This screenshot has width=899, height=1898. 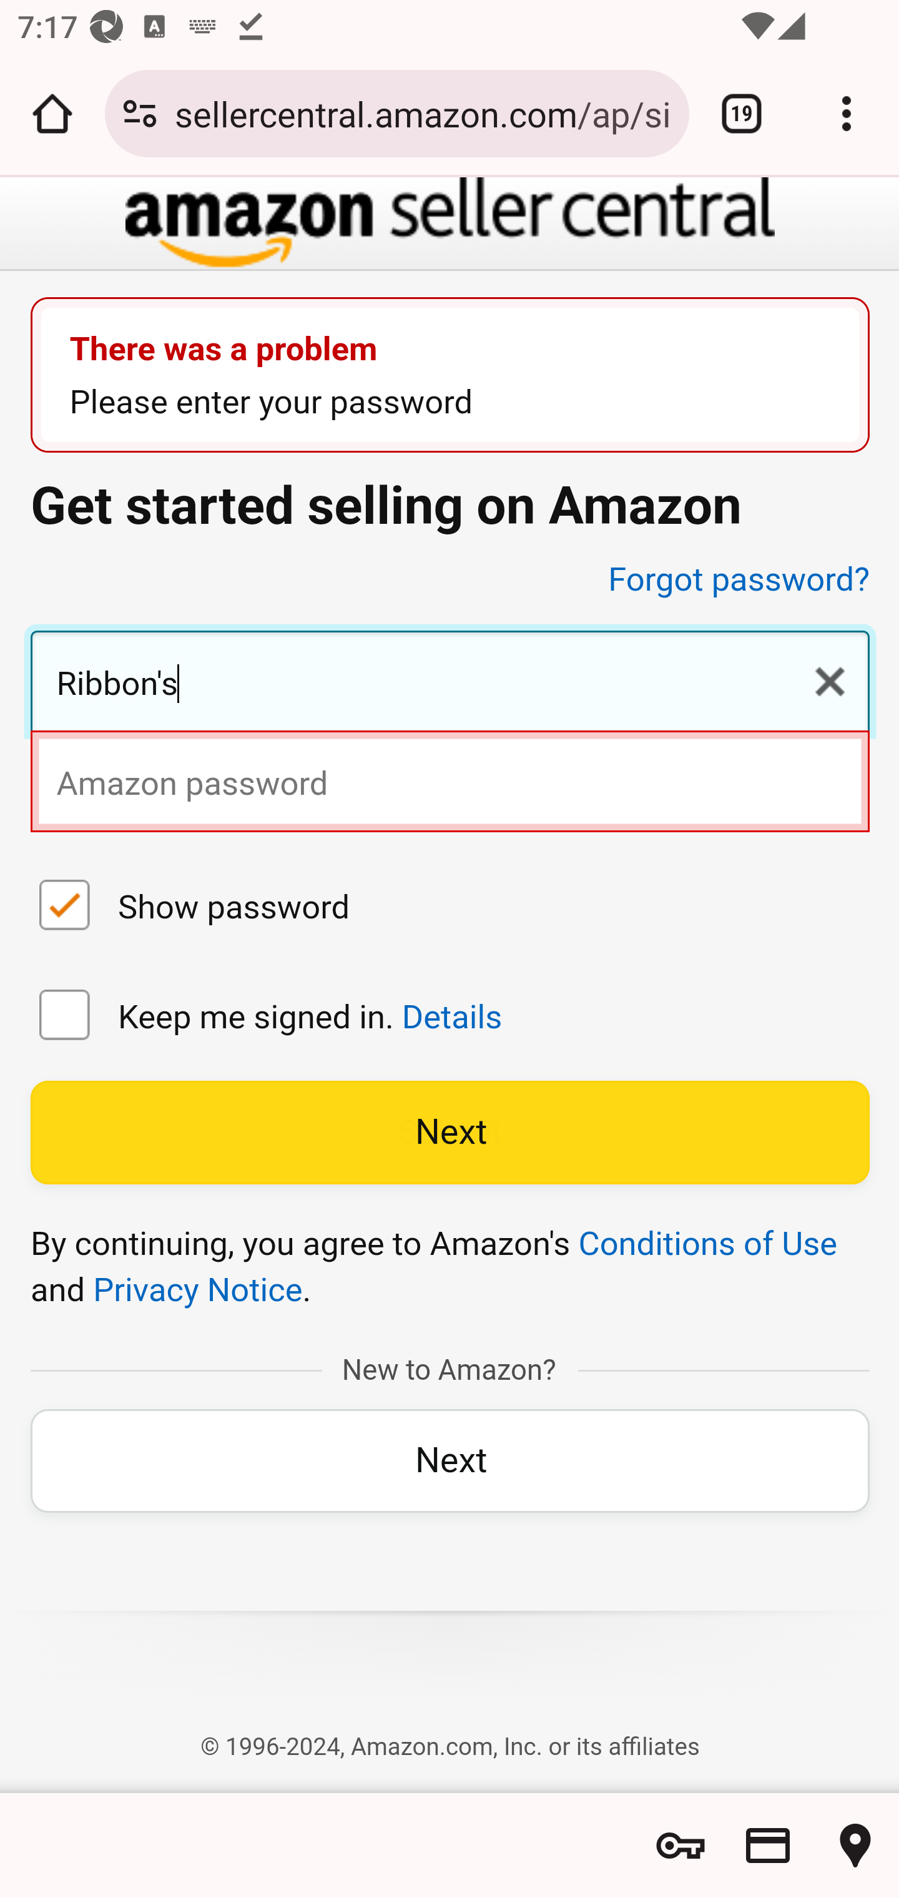 What do you see at coordinates (742, 114) in the screenshot?
I see `Switch or close tabs` at bounding box center [742, 114].